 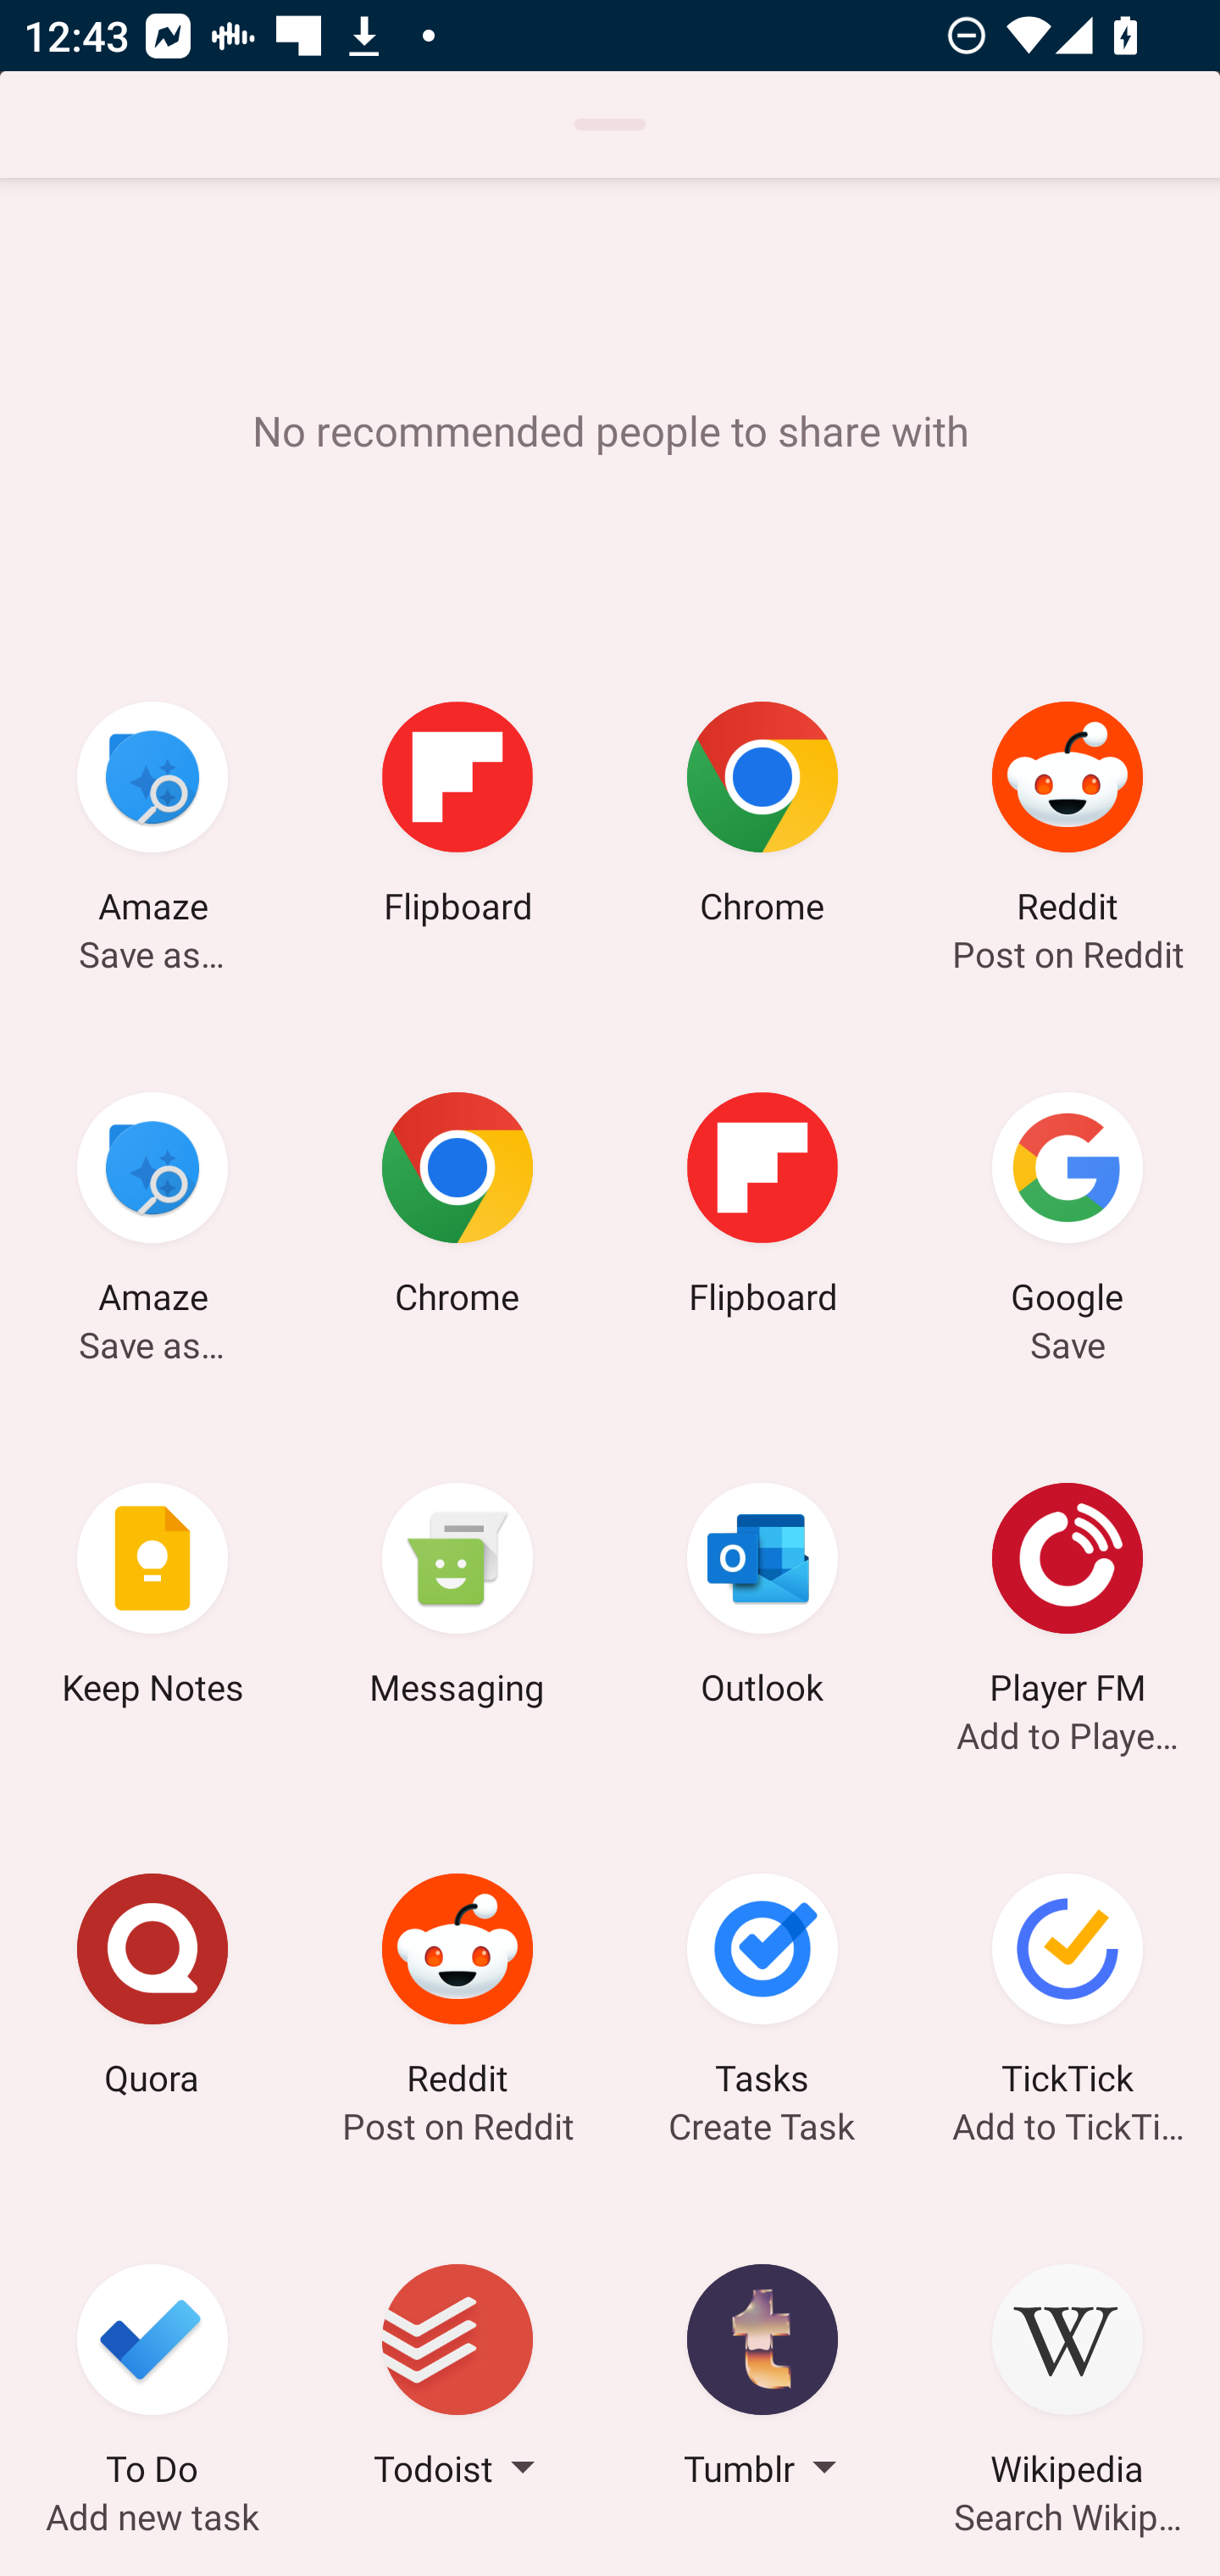 What do you see at coordinates (457, 817) in the screenshot?
I see `Flipboard` at bounding box center [457, 817].